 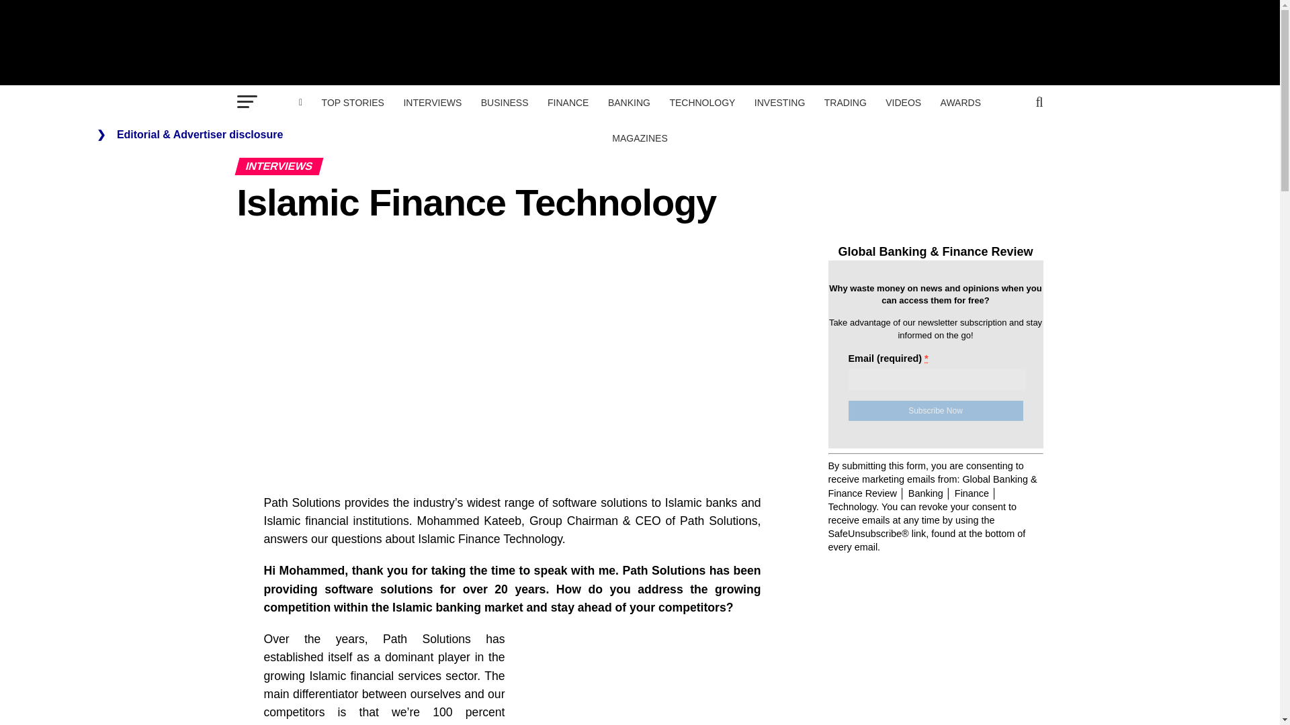 What do you see at coordinates (505, 103) in the screenshot?
I see `BUSINESS` at bounding box center [505, 103].